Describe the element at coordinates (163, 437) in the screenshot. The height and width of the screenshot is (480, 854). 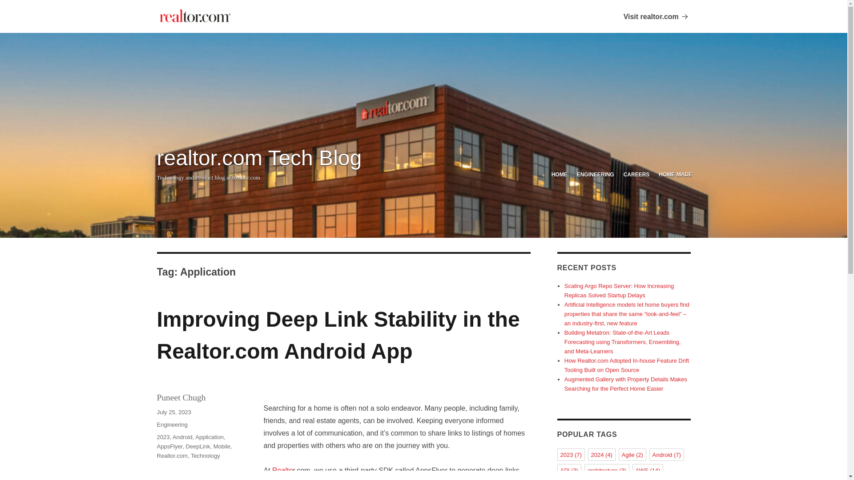
I see `2023` at that location.